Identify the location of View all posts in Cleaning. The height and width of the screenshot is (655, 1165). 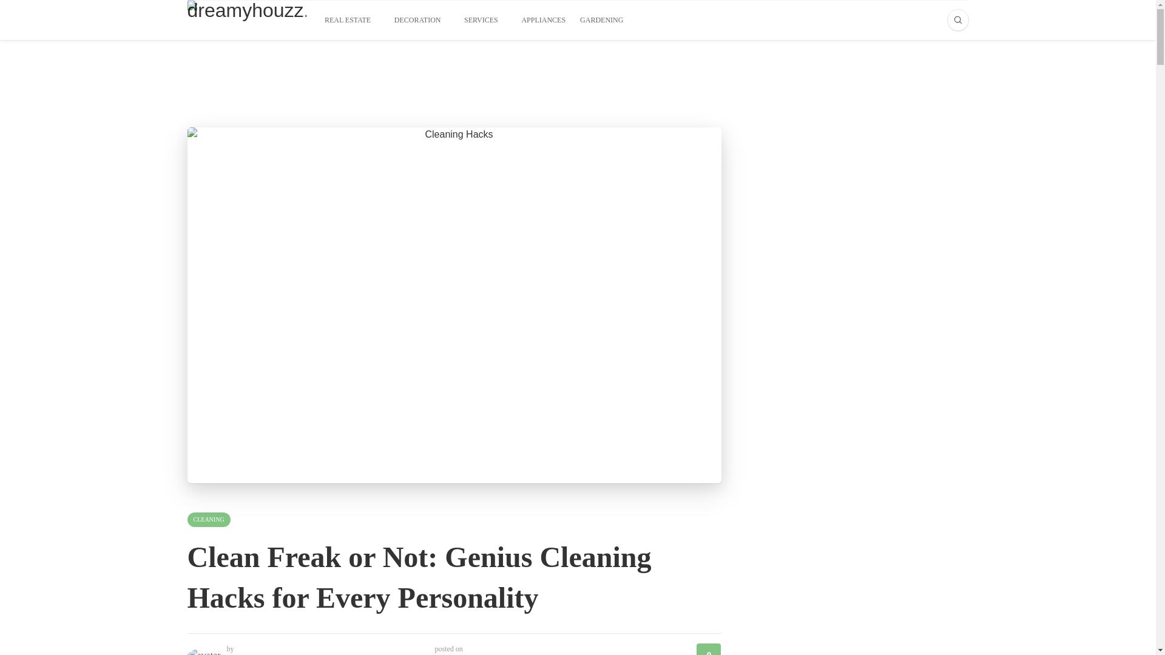
(208, 519).